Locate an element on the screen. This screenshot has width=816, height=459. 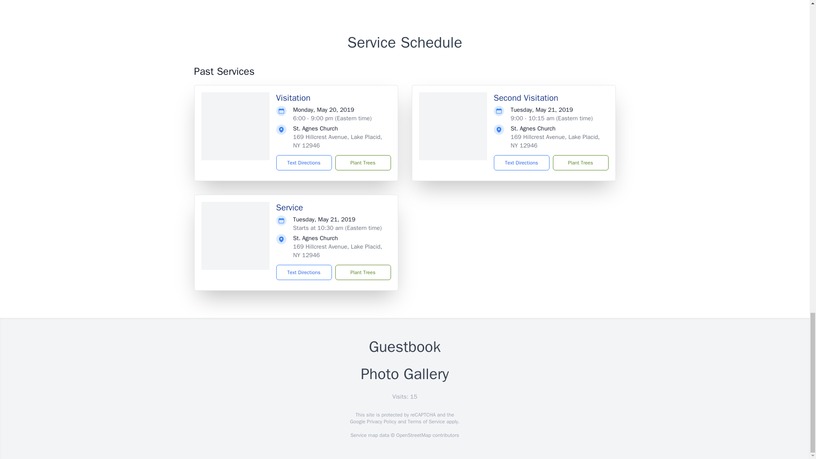
Plant Trees is located at coordinates (580, 162).